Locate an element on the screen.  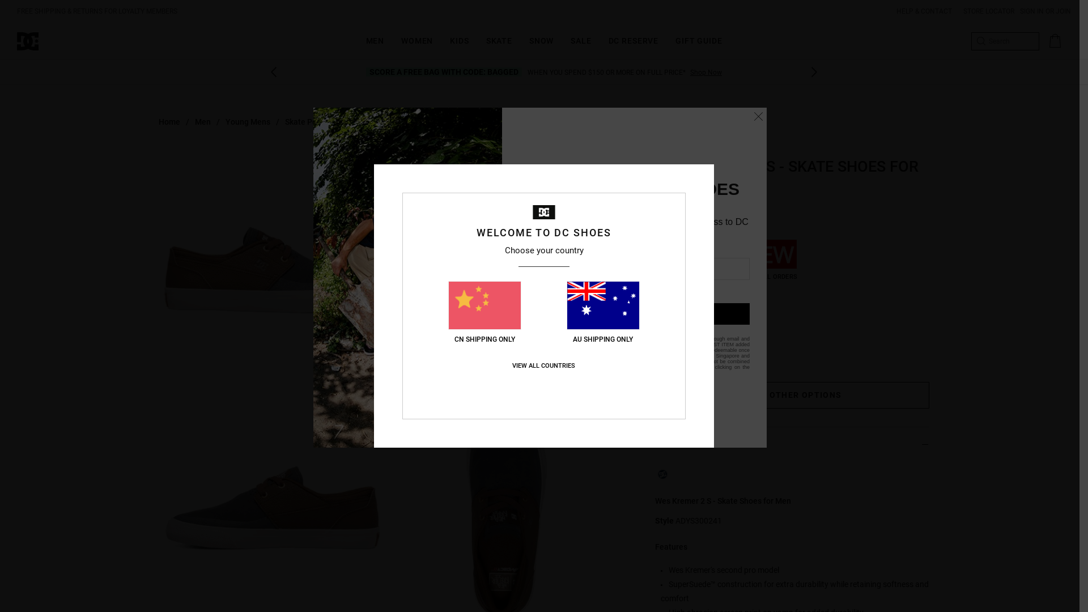
WOMEN is located at coordinates (417, 37).